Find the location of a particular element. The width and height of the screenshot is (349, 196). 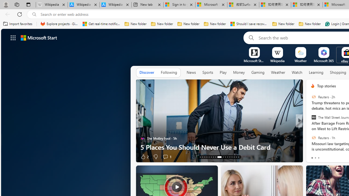

Ad Choice is located at coordinates (131, 157).